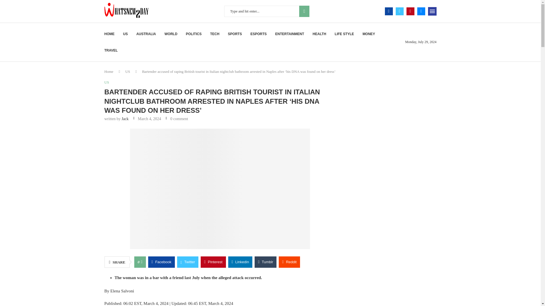 This screenshot has height=306, width=545. What do you see at coordinates (146, 34) in the screenshot?
I see `AUSTRALIA` at bounding box center [146, 34].